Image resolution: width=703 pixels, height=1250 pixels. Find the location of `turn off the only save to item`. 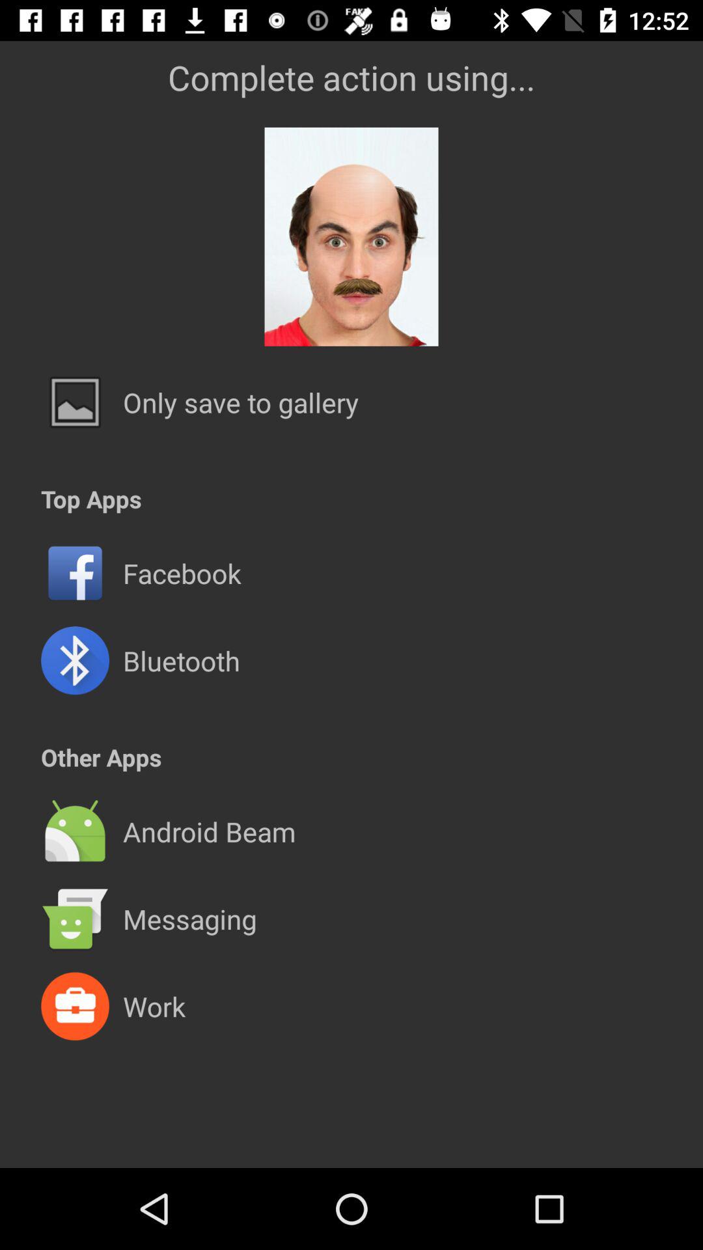

turn off the only save to item is located at coordinates (241, 402).